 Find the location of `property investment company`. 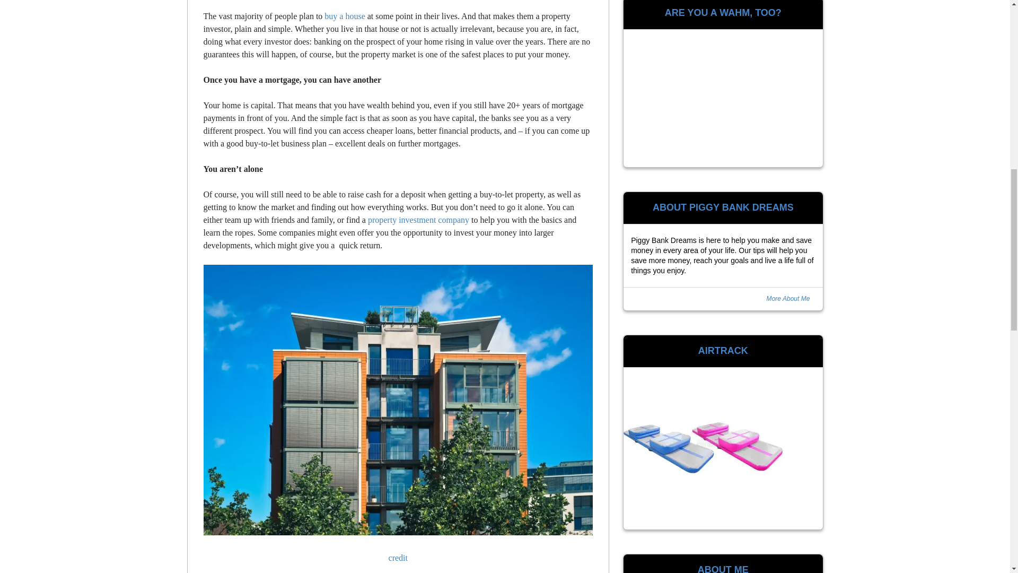

property investment company is located at coordinates (418, 220).